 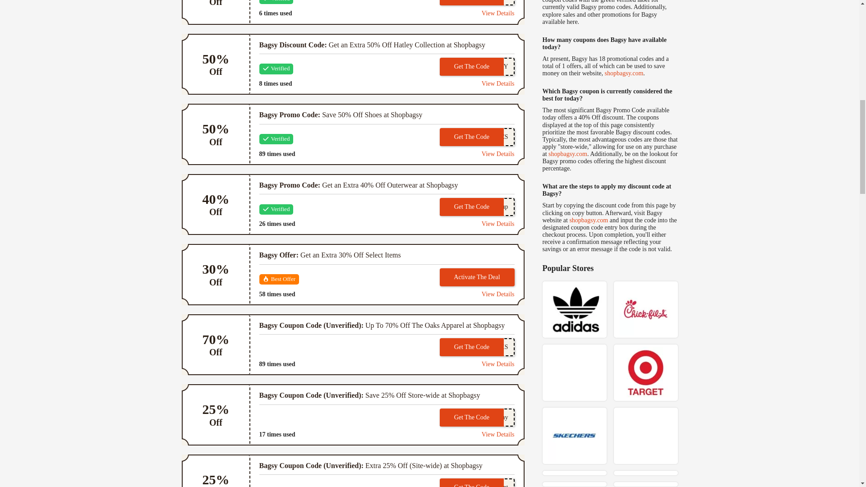 I want to click on View Details, so click(x=498, y=294).